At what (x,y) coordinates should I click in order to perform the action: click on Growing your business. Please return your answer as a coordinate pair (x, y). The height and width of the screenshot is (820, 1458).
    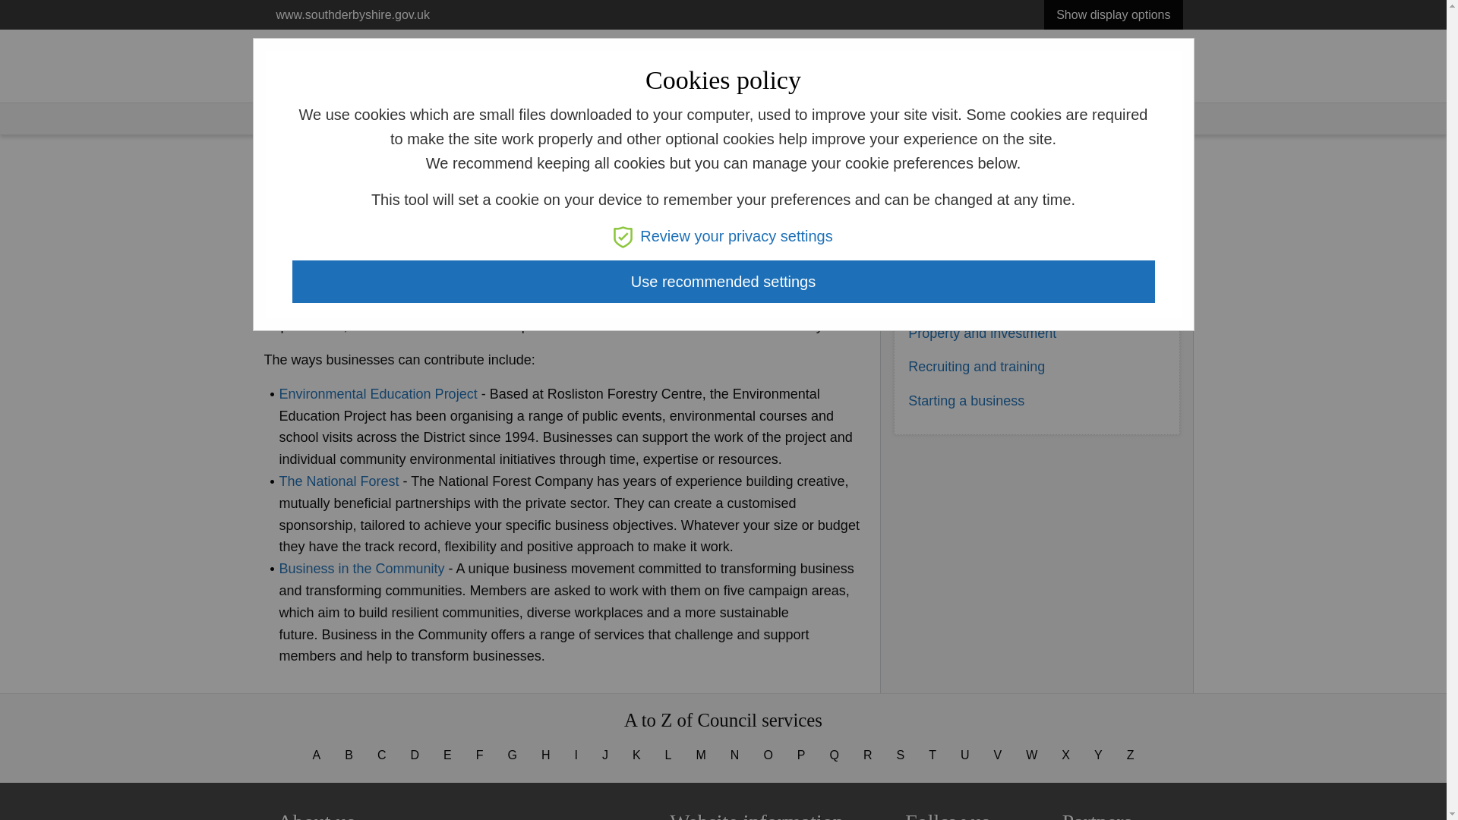
    Looking at the image, I should click on (977, 299).